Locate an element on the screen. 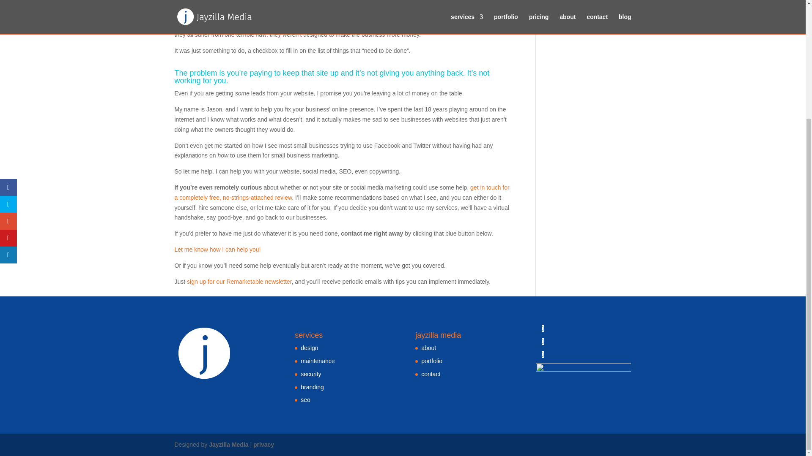  contact is located at coordinates (431, 374).